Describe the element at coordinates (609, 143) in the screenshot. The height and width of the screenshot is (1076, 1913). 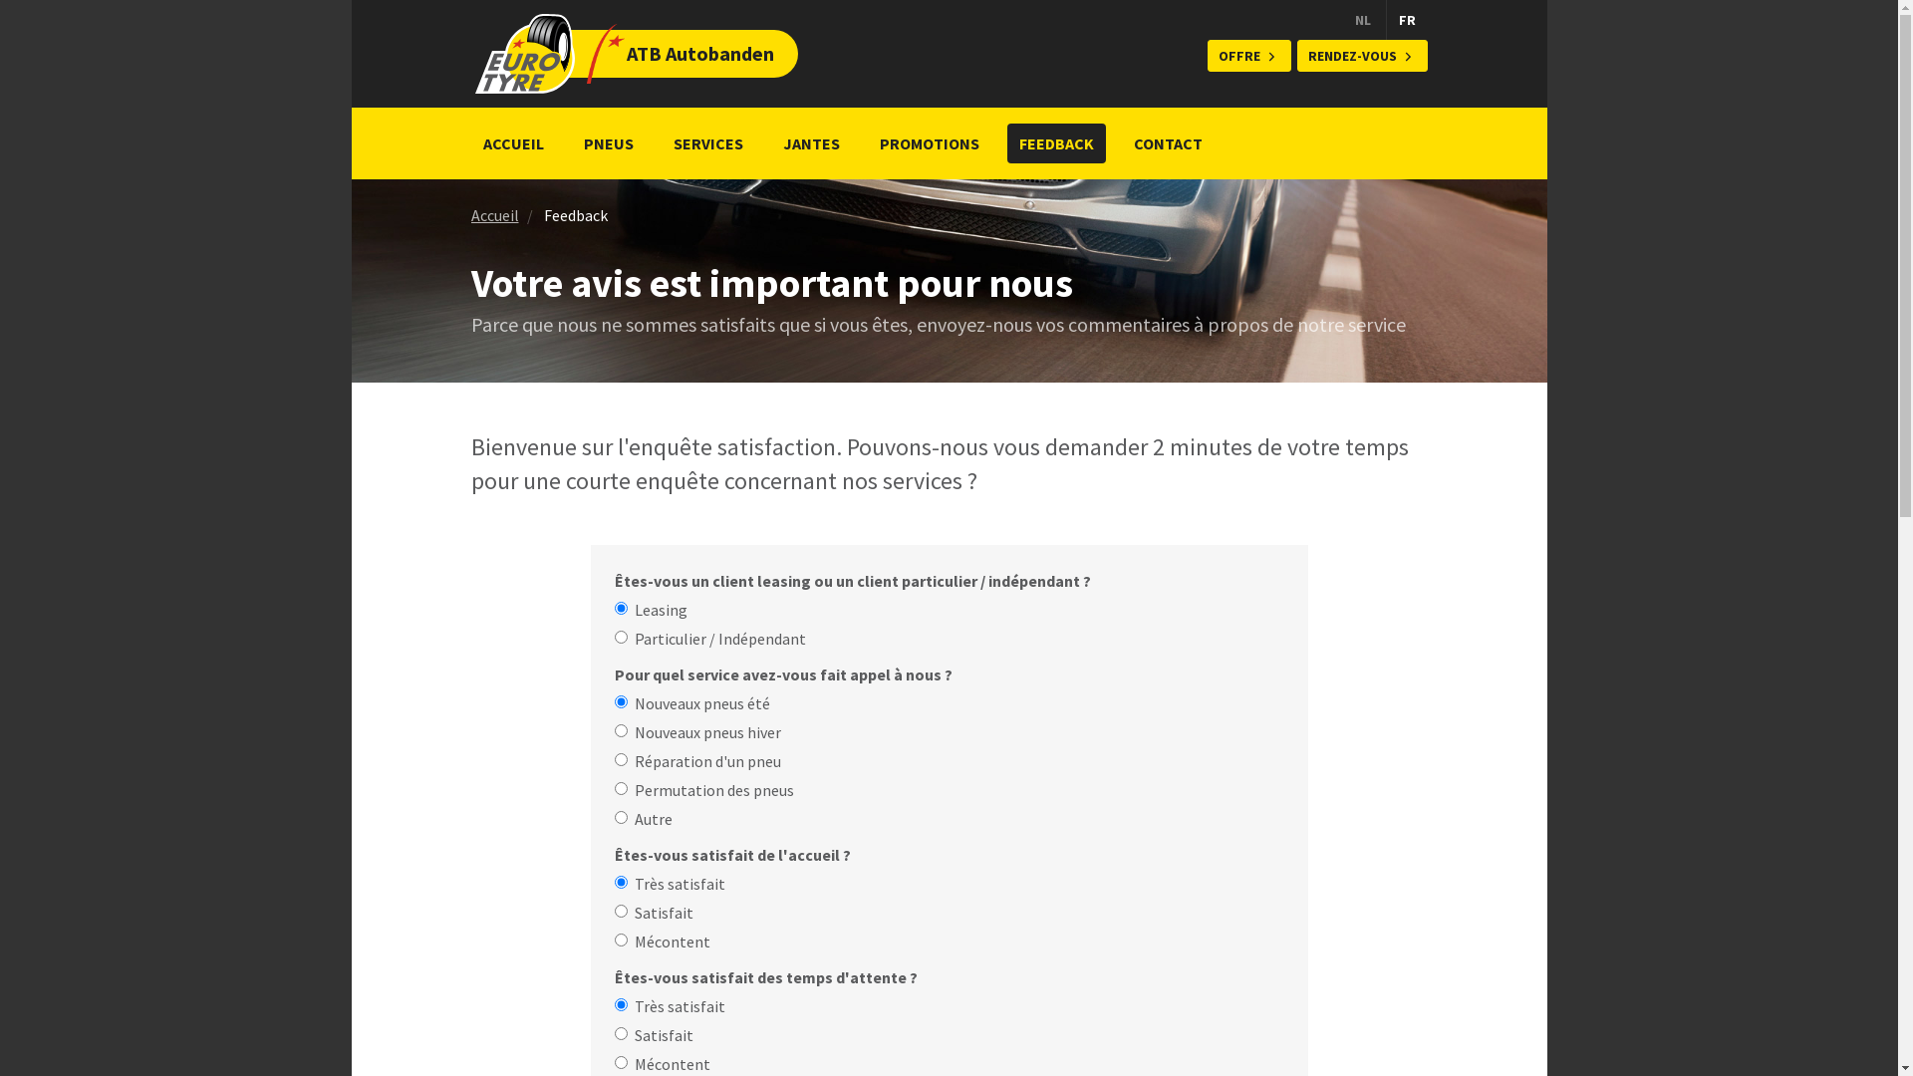
I see `PNEUS` at that location.